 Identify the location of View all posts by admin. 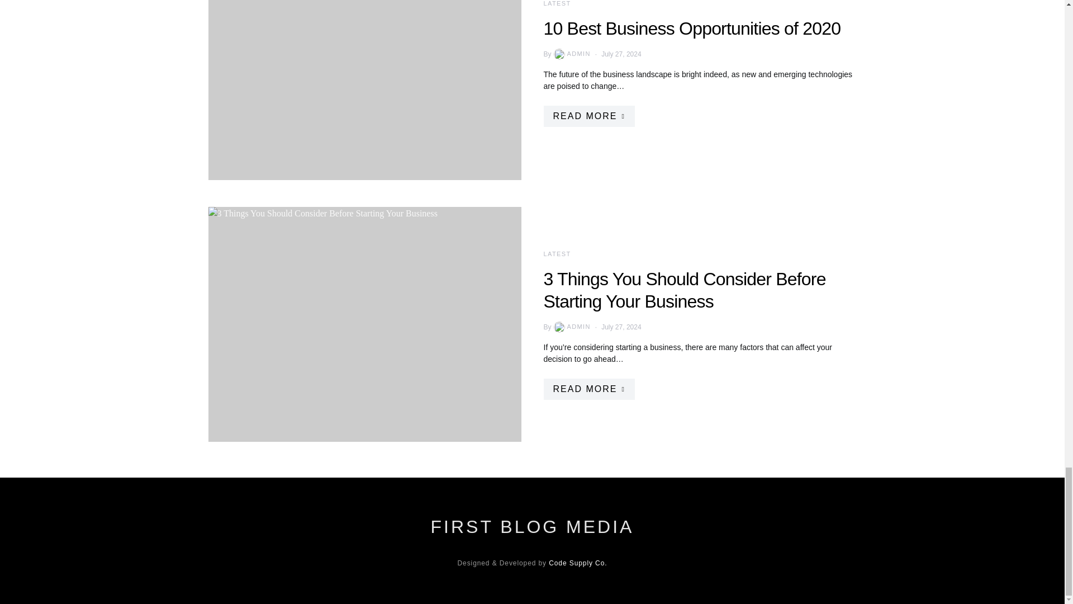
(571, 327).